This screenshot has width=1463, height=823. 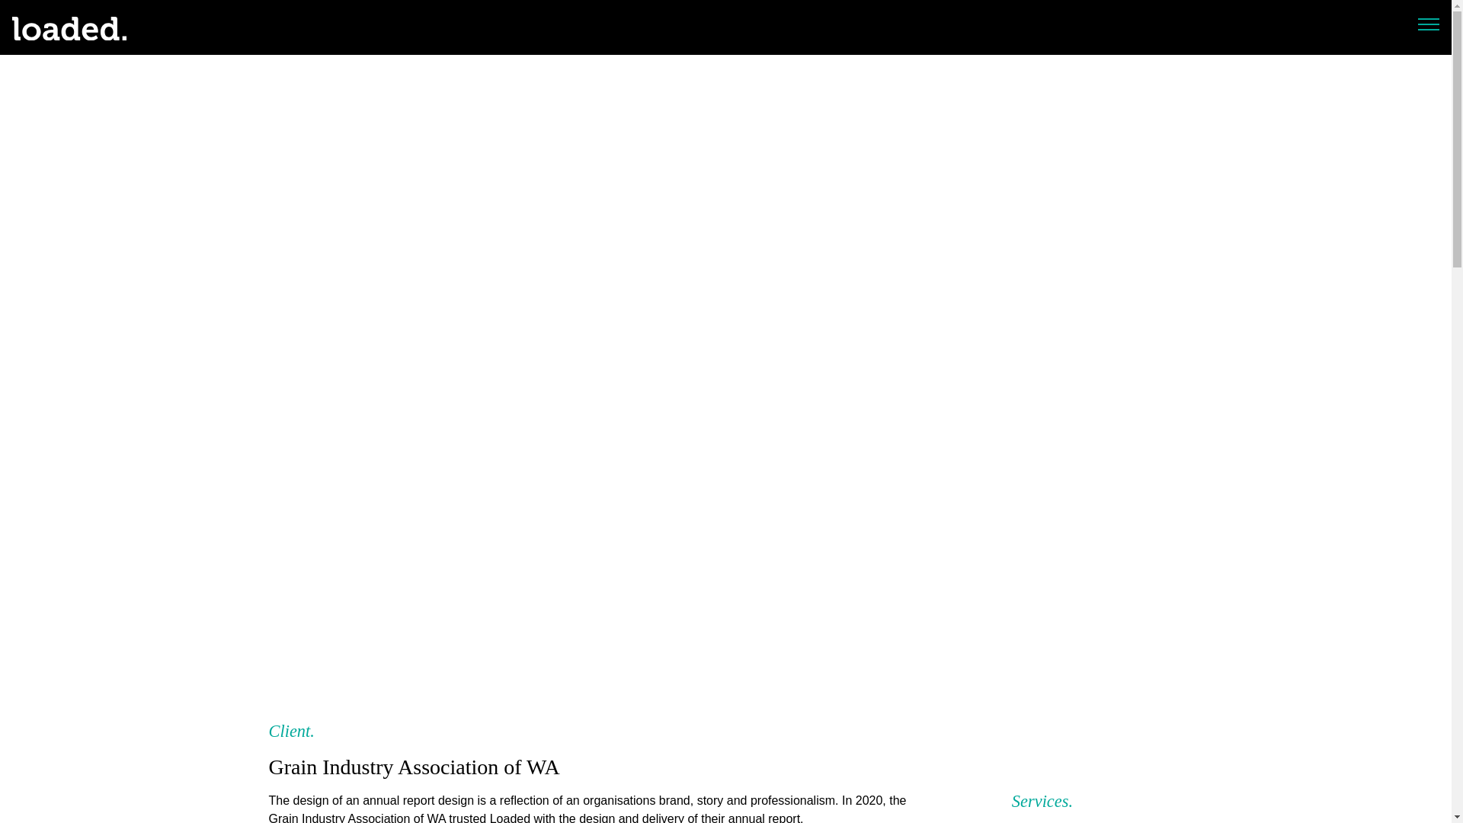 What do you see at coordinates (69, 27) in the screenshot?
I see `Loaded Communications` at bounding box center [69, 27].